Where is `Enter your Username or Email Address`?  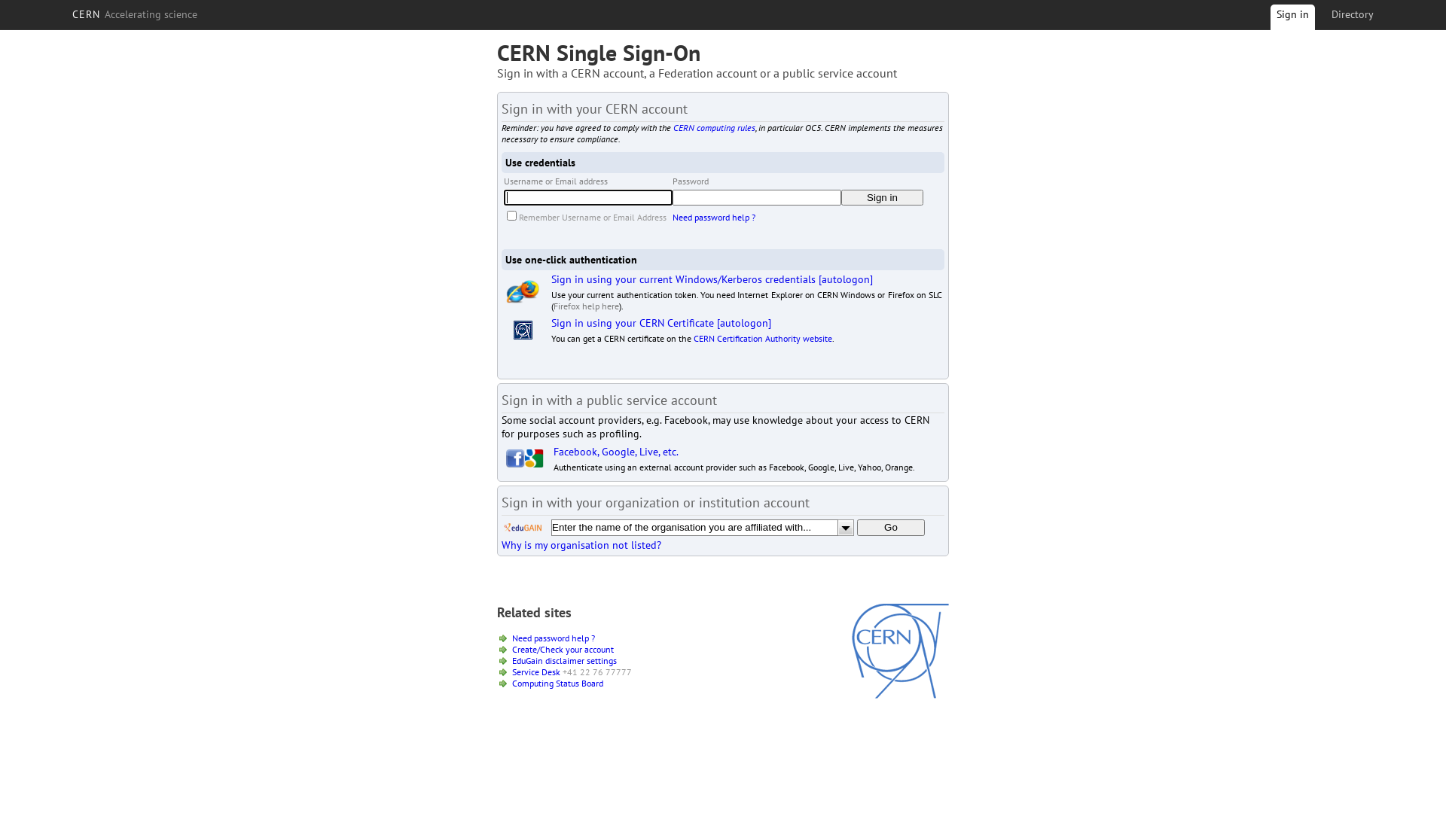 Enter your Username or Email Address is located at coordinates (588, 197).